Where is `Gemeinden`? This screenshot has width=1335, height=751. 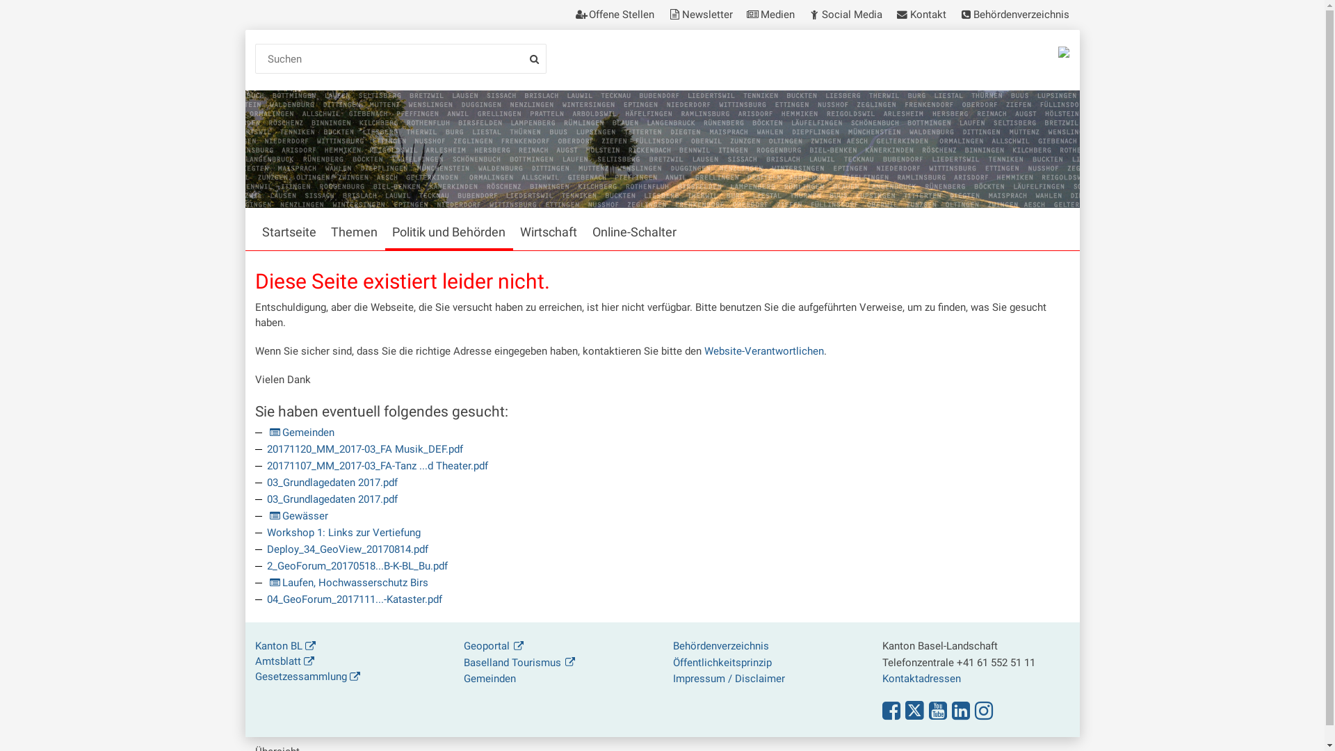 Gemeinden is located at coordinates (489, 679).